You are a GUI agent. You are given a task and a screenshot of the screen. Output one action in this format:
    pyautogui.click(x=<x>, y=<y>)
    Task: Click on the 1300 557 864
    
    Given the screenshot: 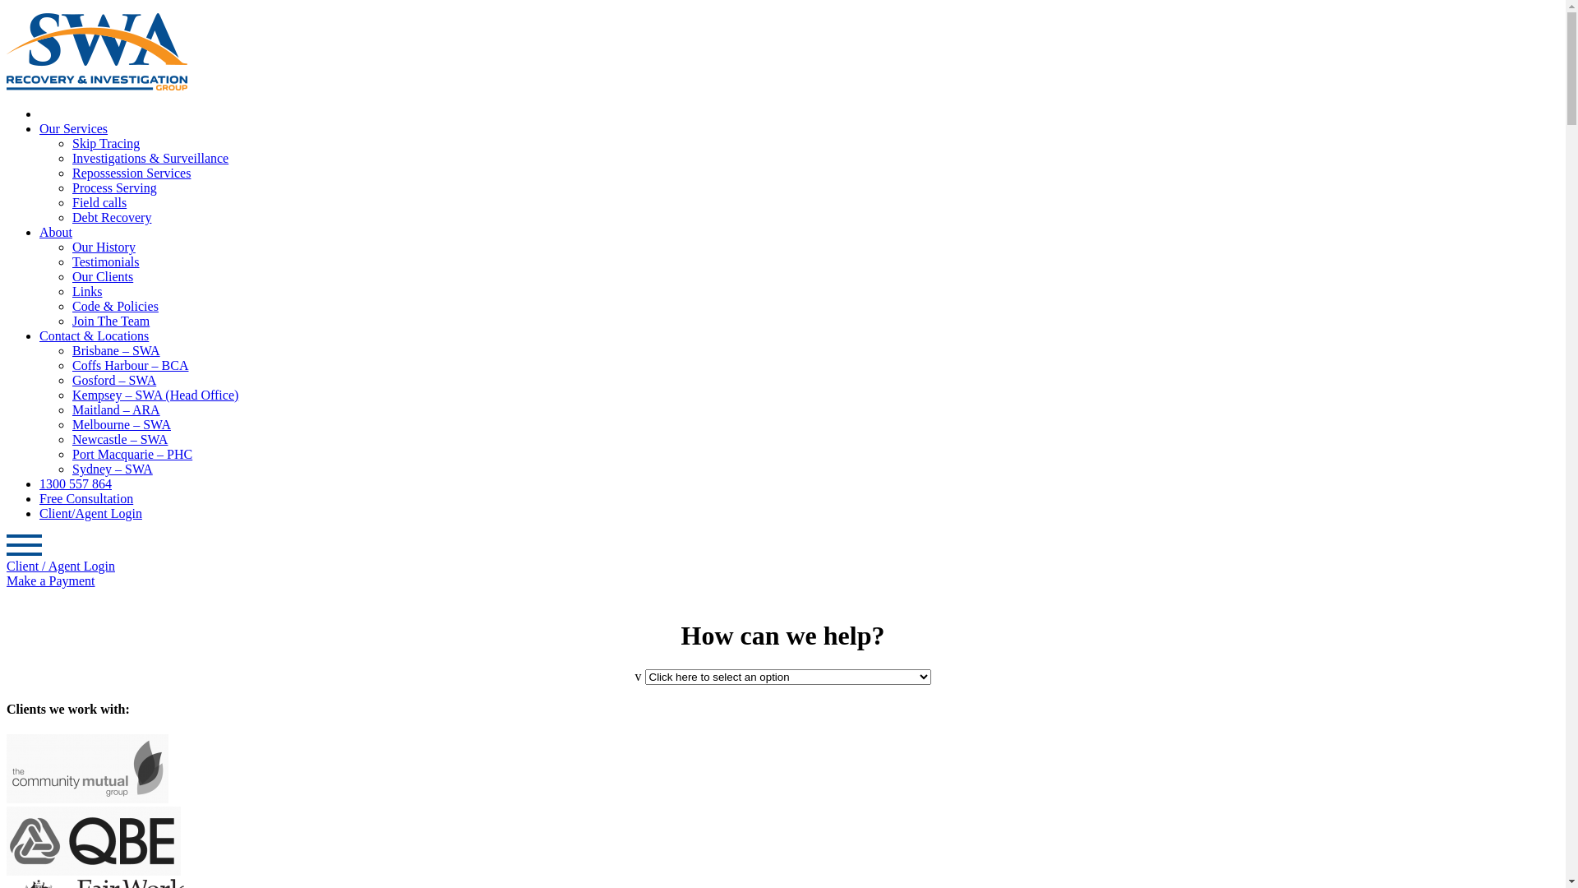 What is the action you would take?
    pyautogui.click(x=76, y=483)
    